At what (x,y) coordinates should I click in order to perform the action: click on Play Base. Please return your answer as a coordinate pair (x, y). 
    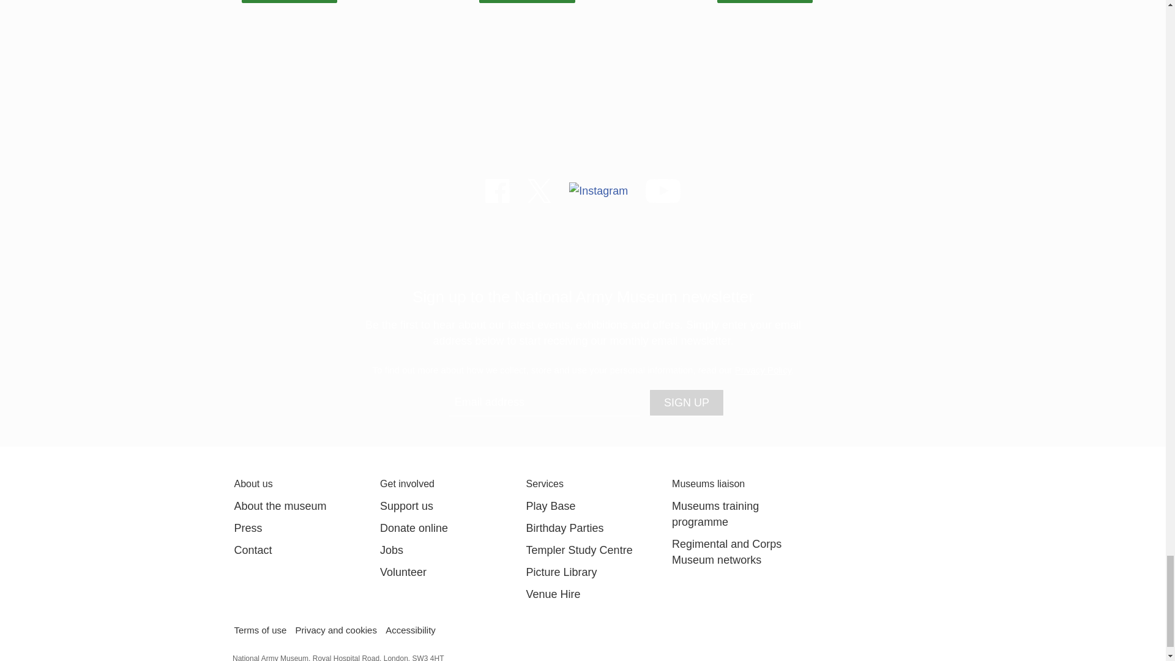
    Looking at the image, I should click on (551, 506).